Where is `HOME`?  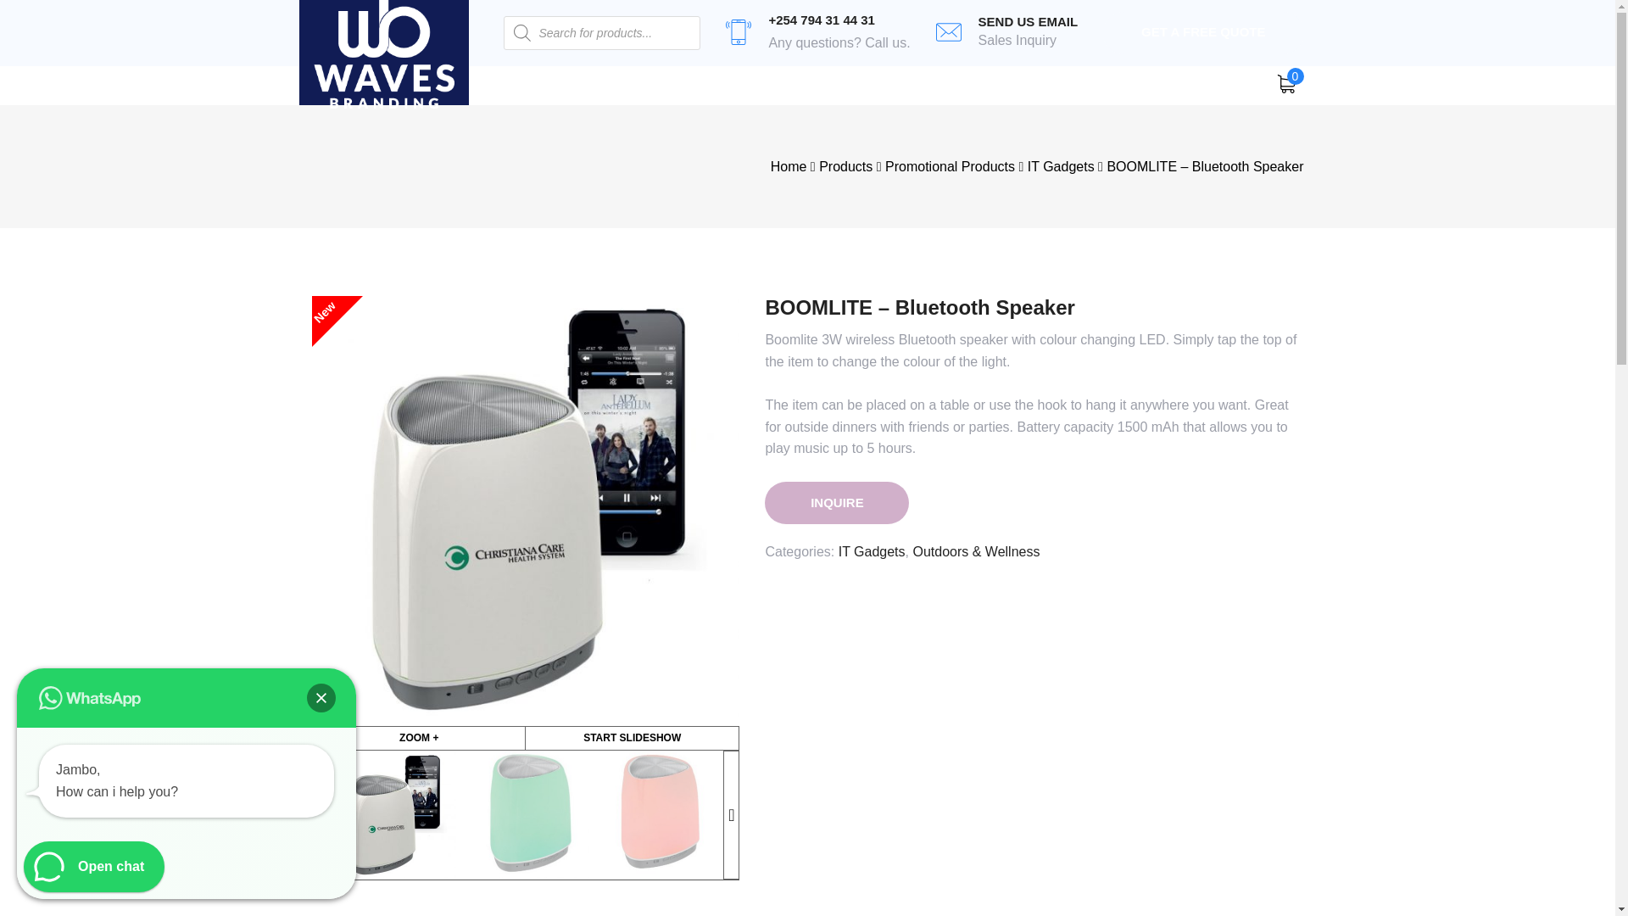 HOME is located at coordinates (1203, 32).